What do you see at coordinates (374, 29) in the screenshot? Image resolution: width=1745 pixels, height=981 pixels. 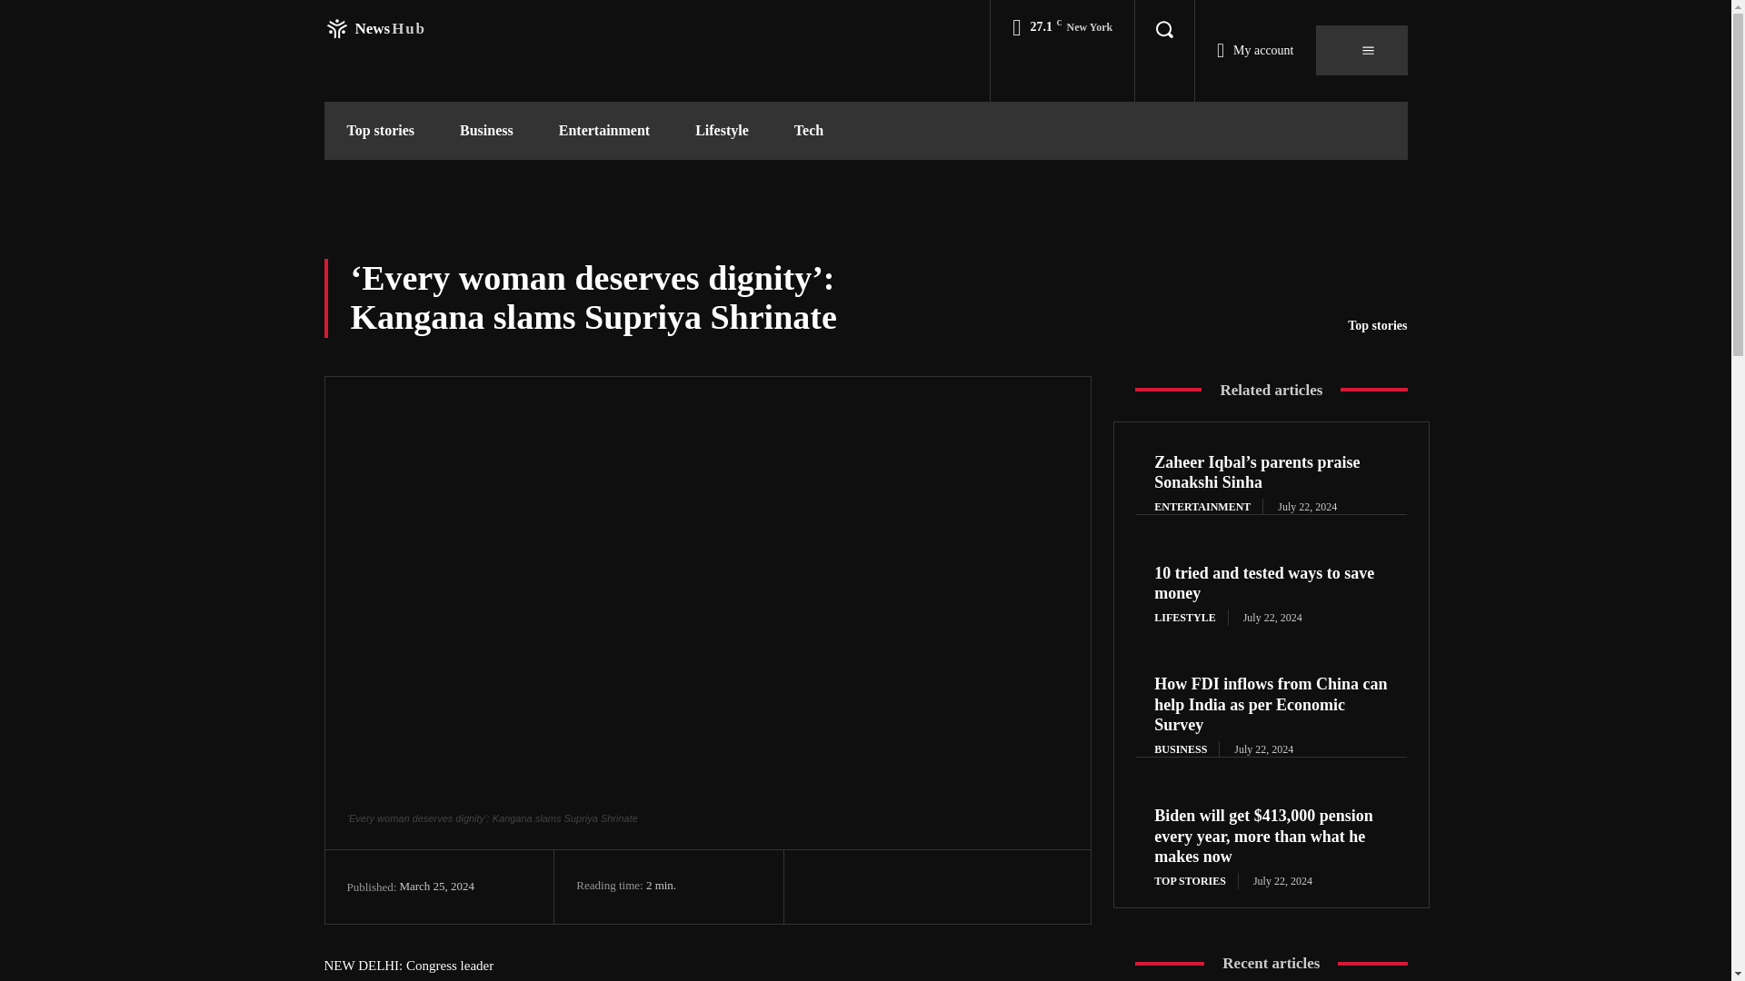 I see `Latest For Me` at bounding box center [374, 29].